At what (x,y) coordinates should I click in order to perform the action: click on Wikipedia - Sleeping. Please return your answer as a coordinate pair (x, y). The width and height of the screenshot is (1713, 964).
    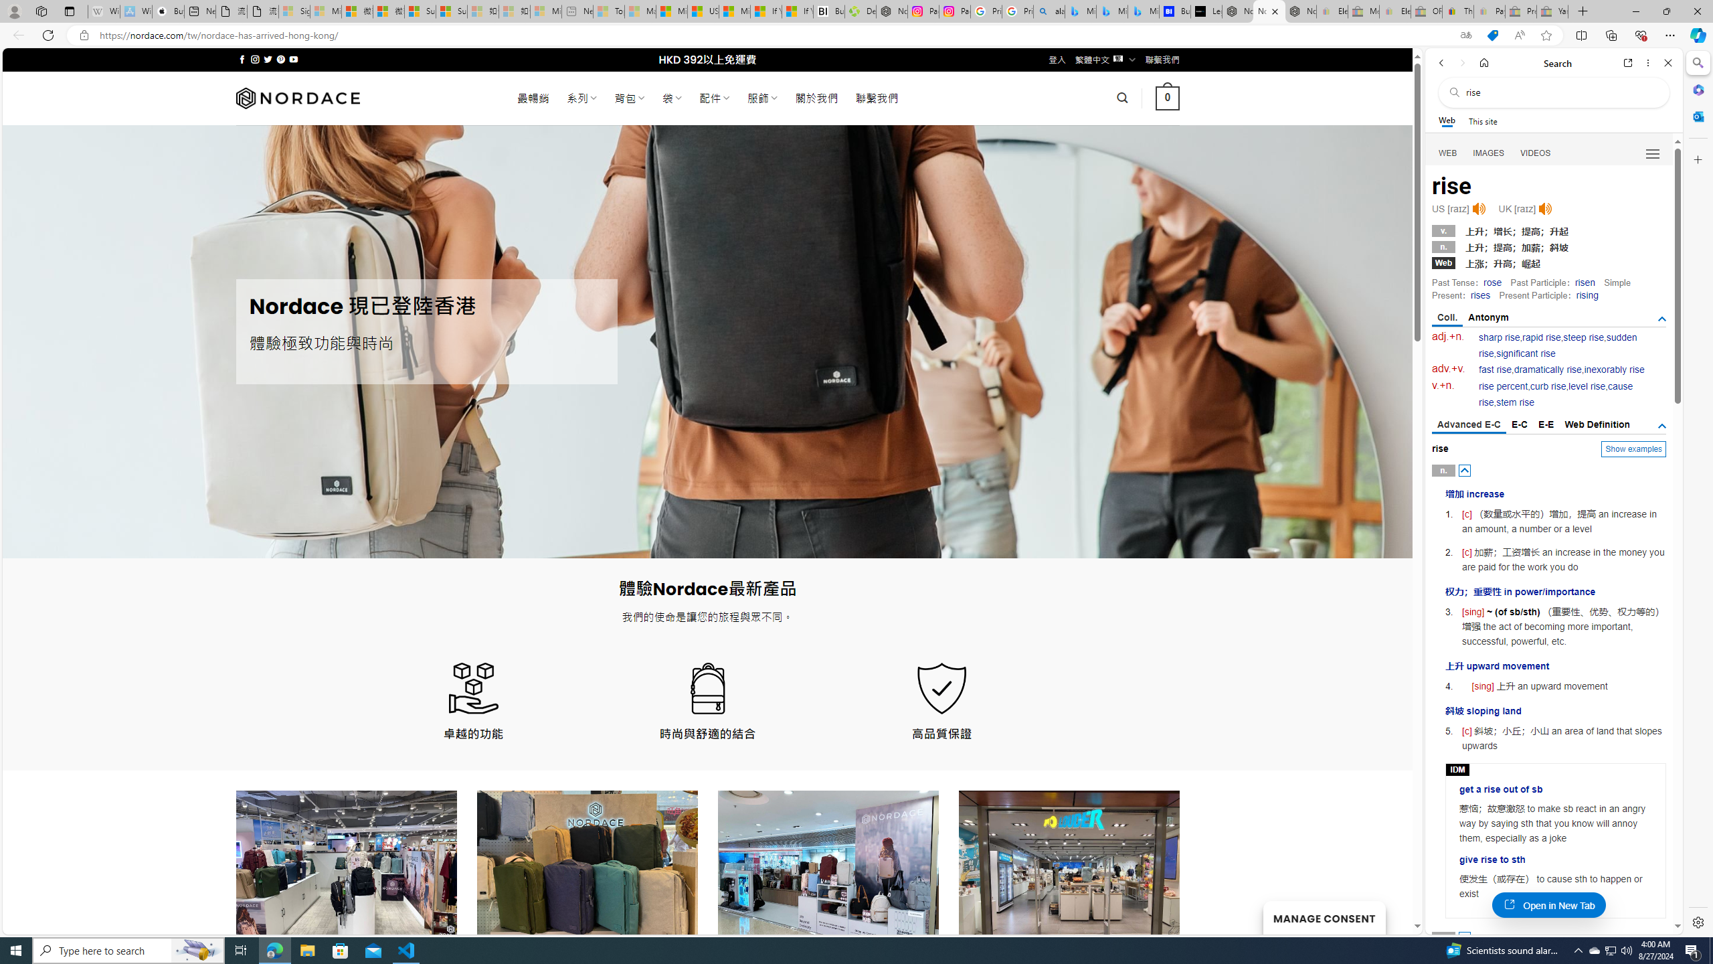
    Looking at the image, I should click on (103, 11).